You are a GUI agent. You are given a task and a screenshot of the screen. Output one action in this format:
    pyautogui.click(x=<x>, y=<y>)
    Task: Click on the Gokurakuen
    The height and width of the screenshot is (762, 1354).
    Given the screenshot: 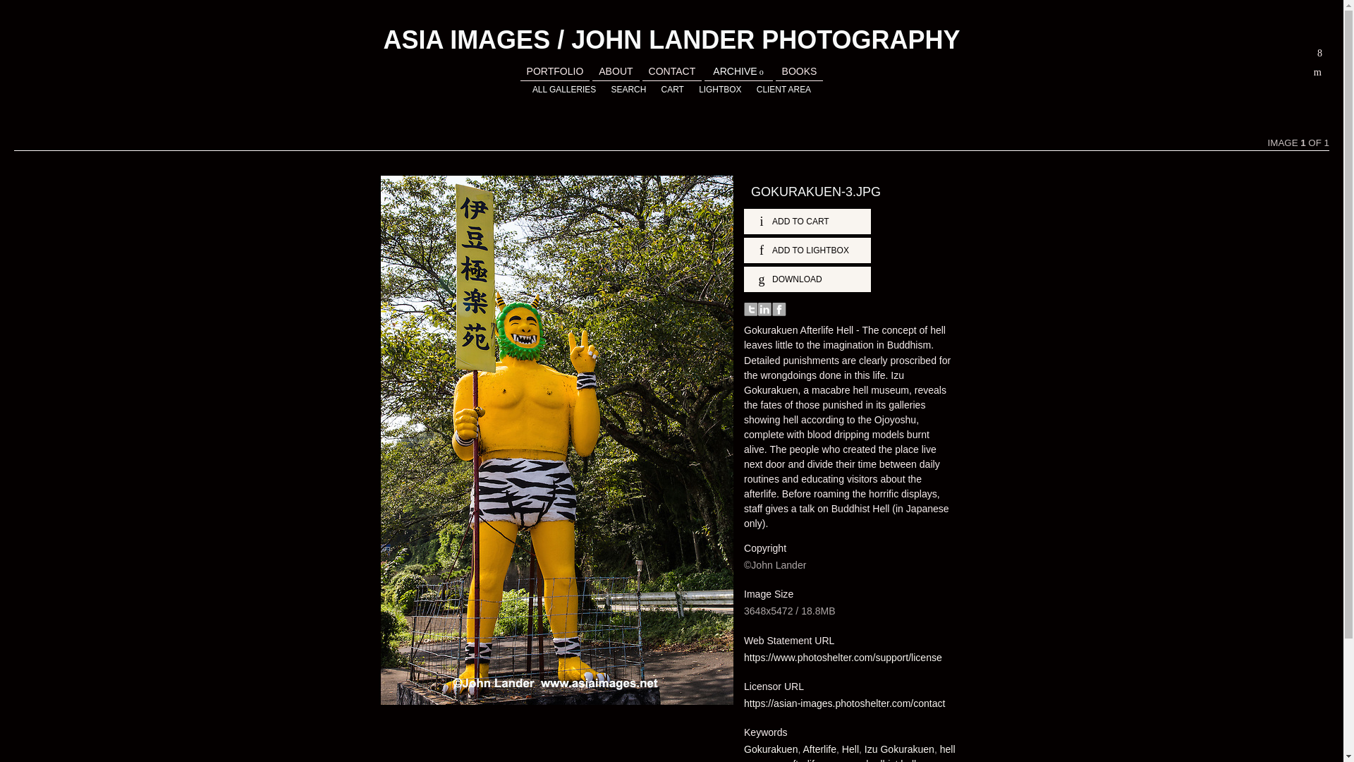 What is the action you would take?
    pyautogui.click(x=770, y=749)
    